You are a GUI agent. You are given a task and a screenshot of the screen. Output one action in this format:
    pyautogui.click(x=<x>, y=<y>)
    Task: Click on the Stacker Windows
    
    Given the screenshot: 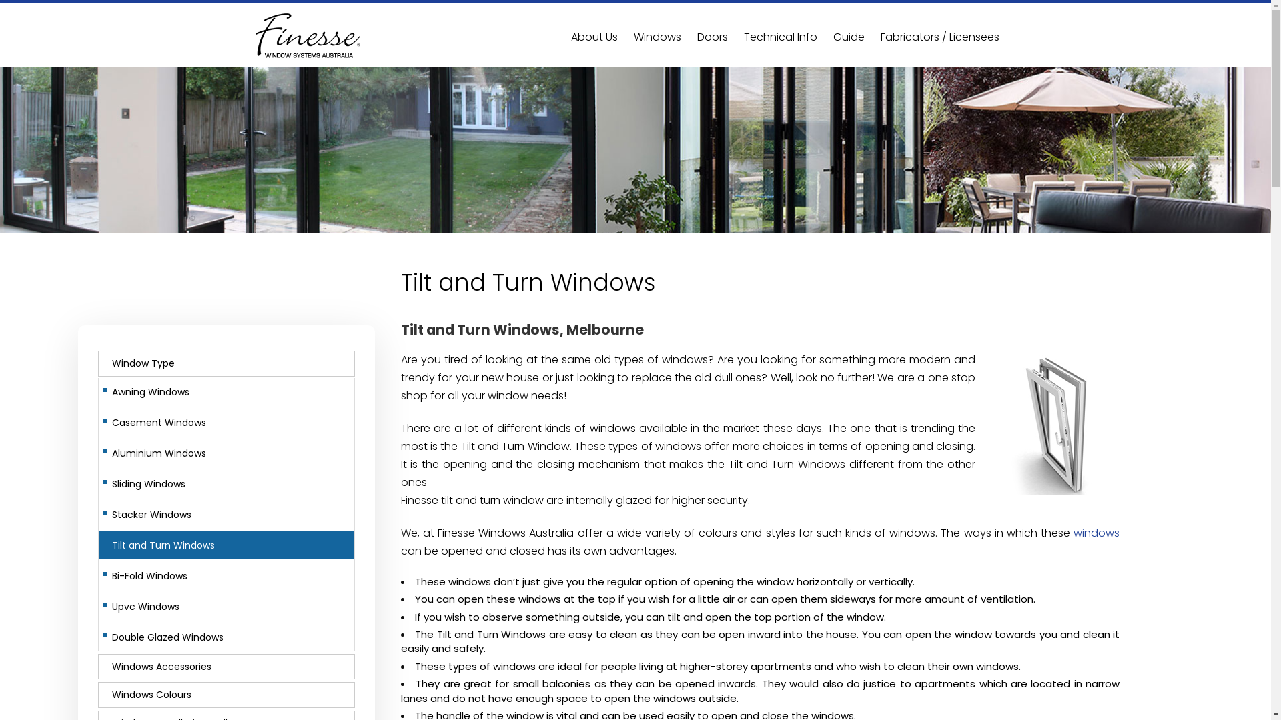 What is the action you would take?
    pyautogui.click(x=227, y=515)
    